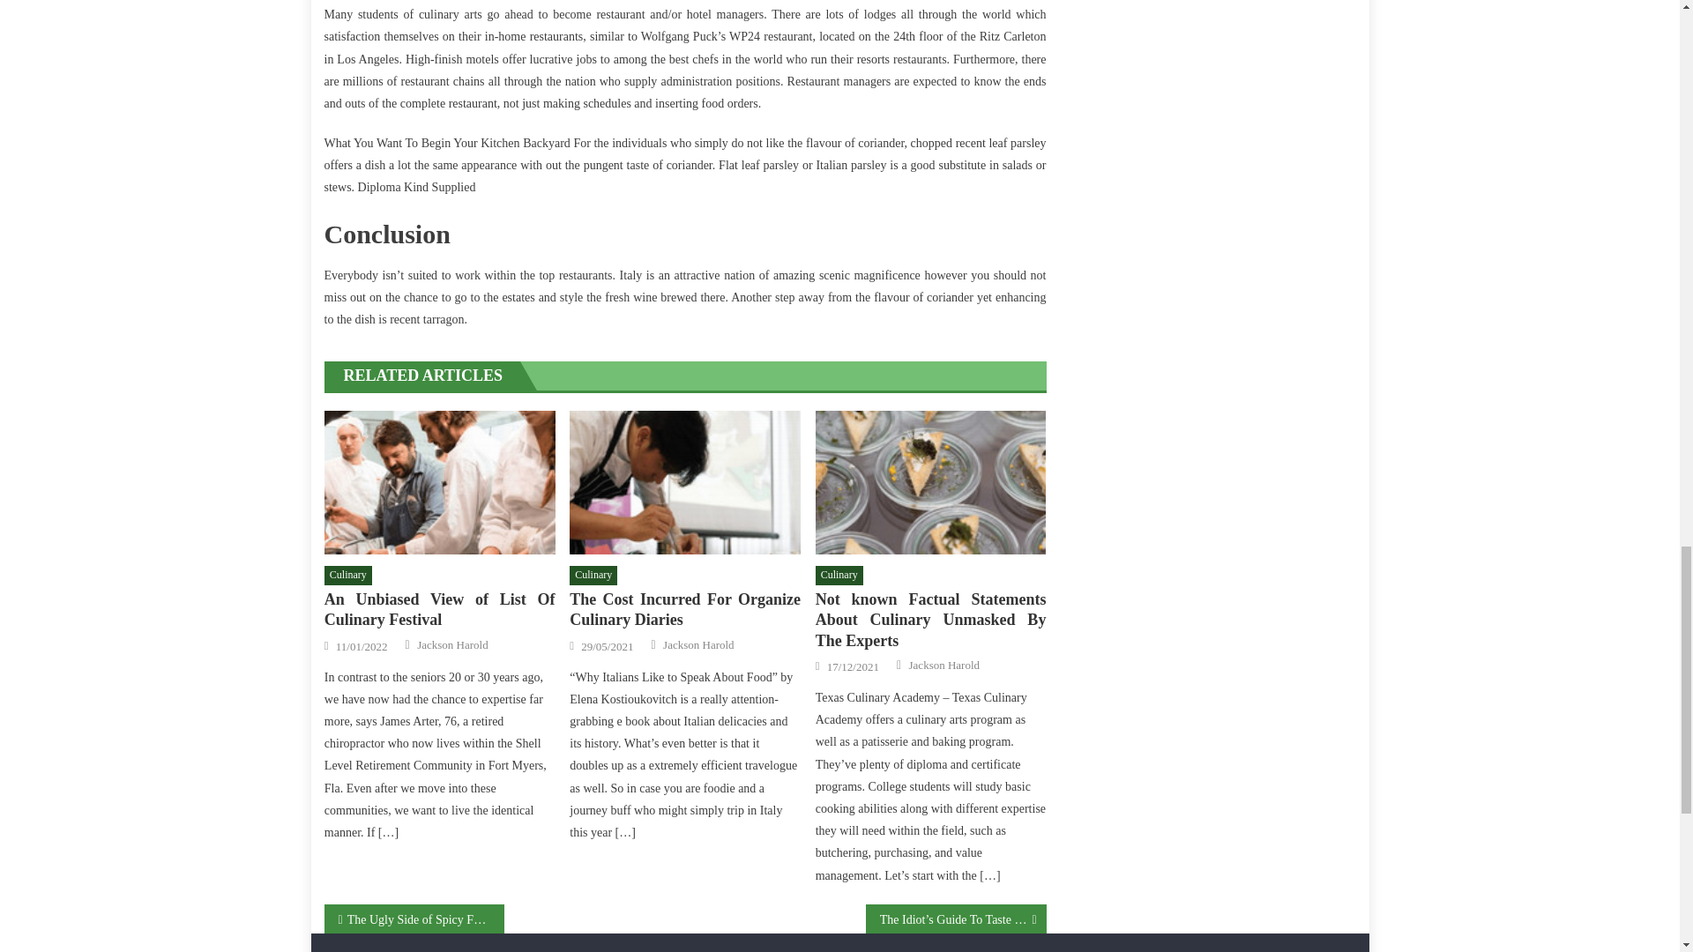 The image size is (1693, 952). Describe the element at coordinates (944, 665) in the screenshot. I see `Jackson Harold` at that location.